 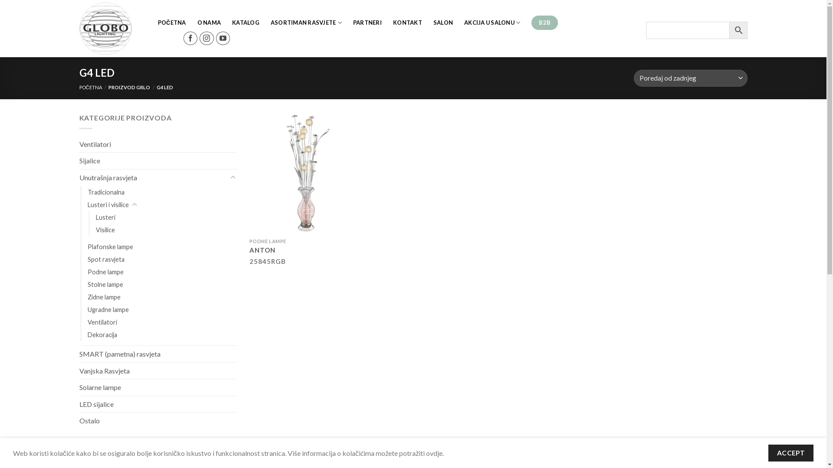 What do you see at coordinates (158, 161) in the screenshot?
I see `Sijalice` at bounding box center [158, 161].